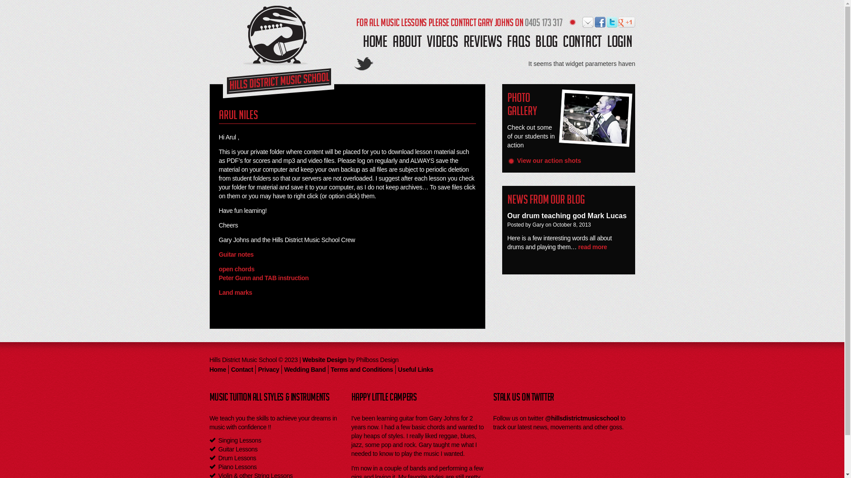 The image size is (851, 478). I want to click on Privacy, so click(269, 370).